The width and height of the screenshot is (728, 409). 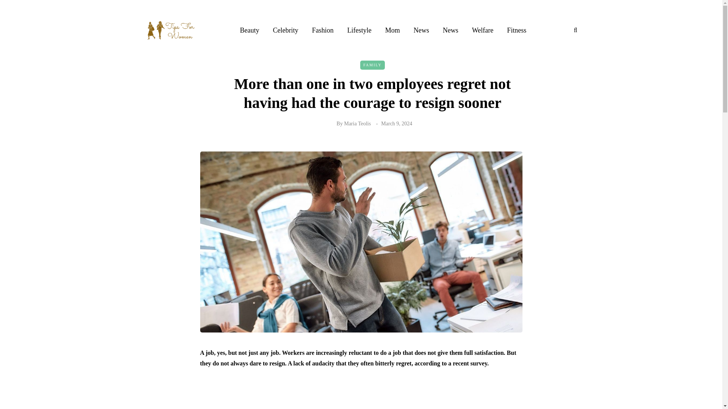 What do you see at coordinates (393, 30) in the screenshot?
I see `Mom` at bounding box center [393, 30].